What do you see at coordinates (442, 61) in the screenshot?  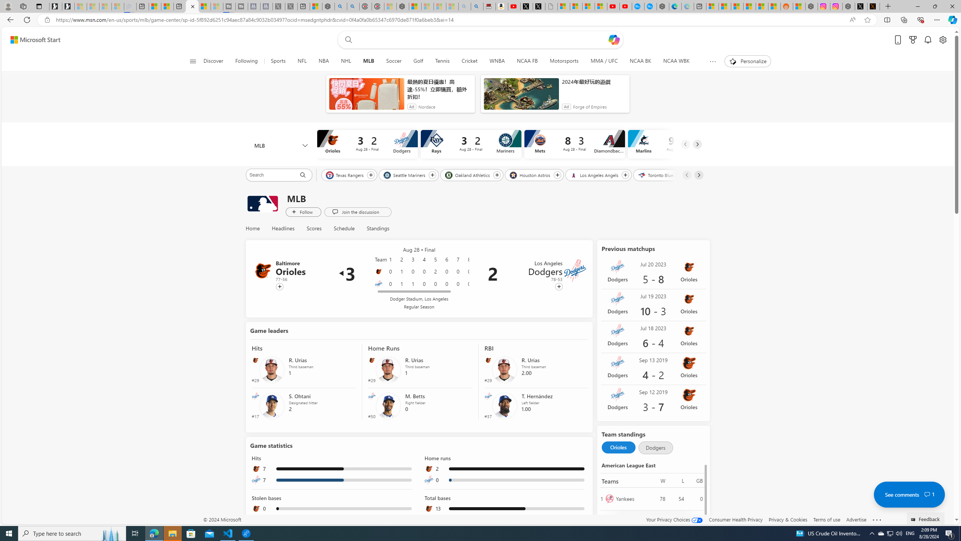 I see `Tennis` at bounding box center [442, 61].